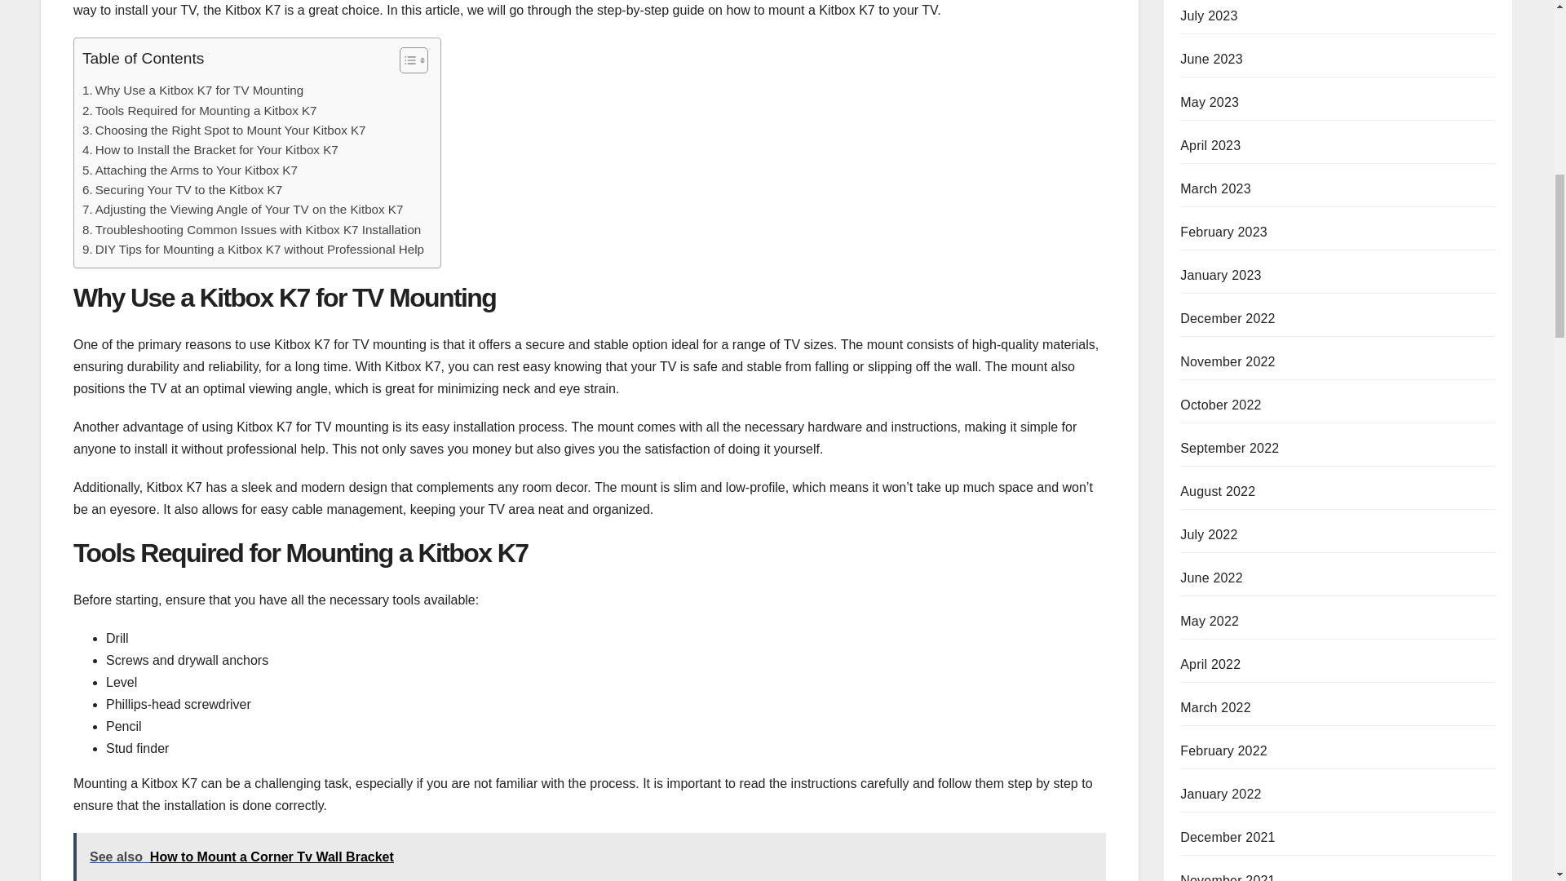 This screenshot has height=881, width=1566. I want to click on Tools Required for Mounting a Kitbox K7, so click(200, 111).